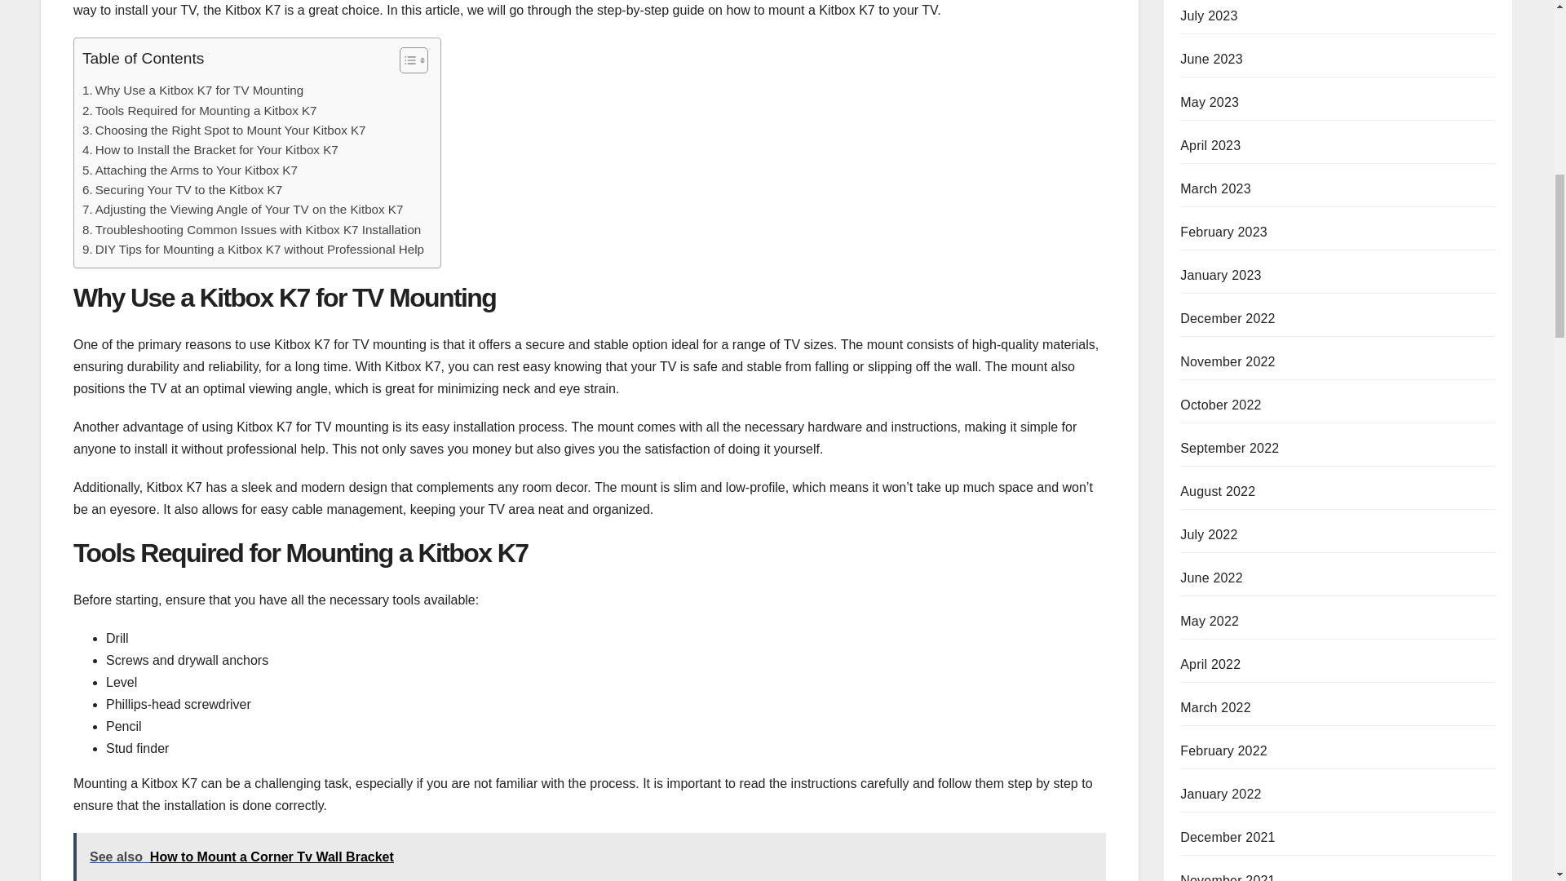 This screenshot has height=881, width=1566. I want to click on Tools Required for Mounting a Kitbox K7, so click(200, 111).